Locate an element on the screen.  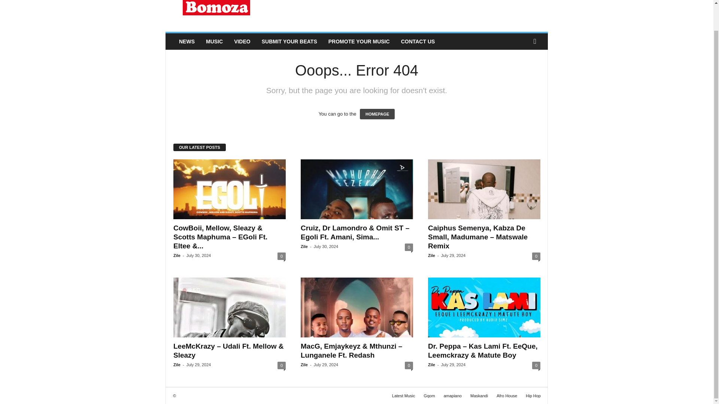
Zile is located at coordinates (177, 255).